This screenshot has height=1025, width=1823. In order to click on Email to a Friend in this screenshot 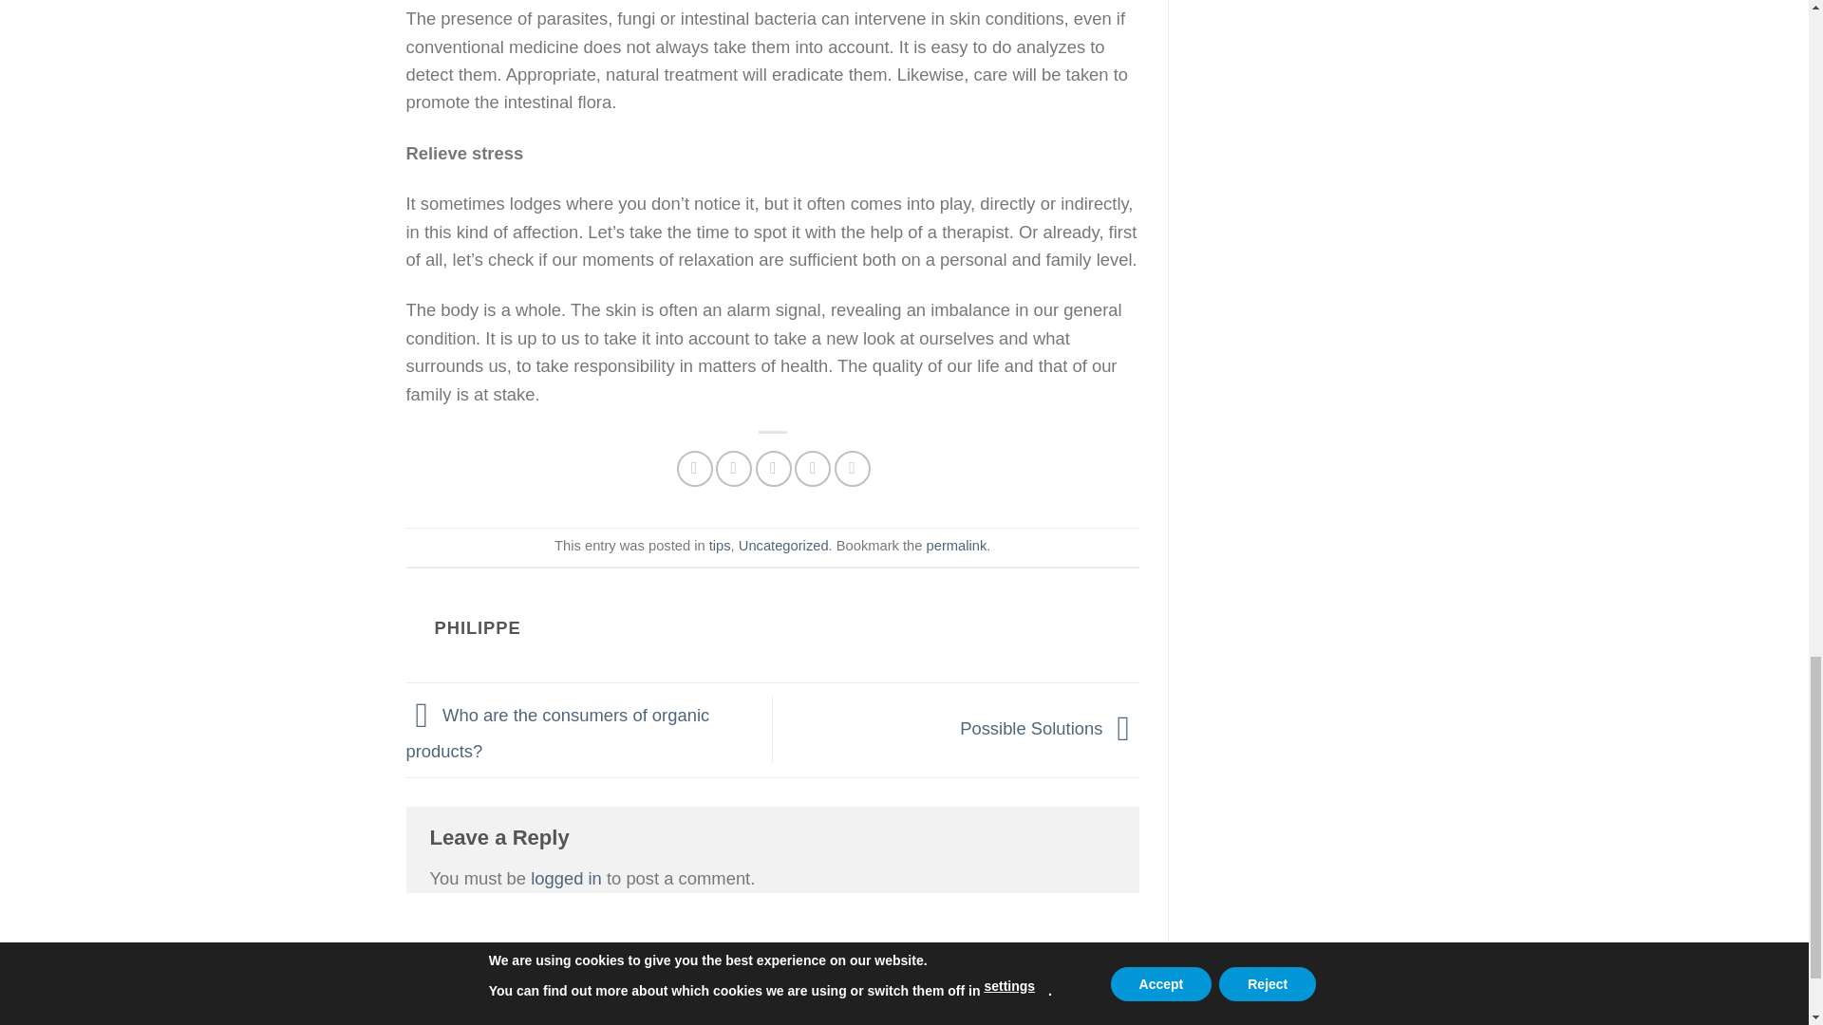, I will do `click(773, 469)`.